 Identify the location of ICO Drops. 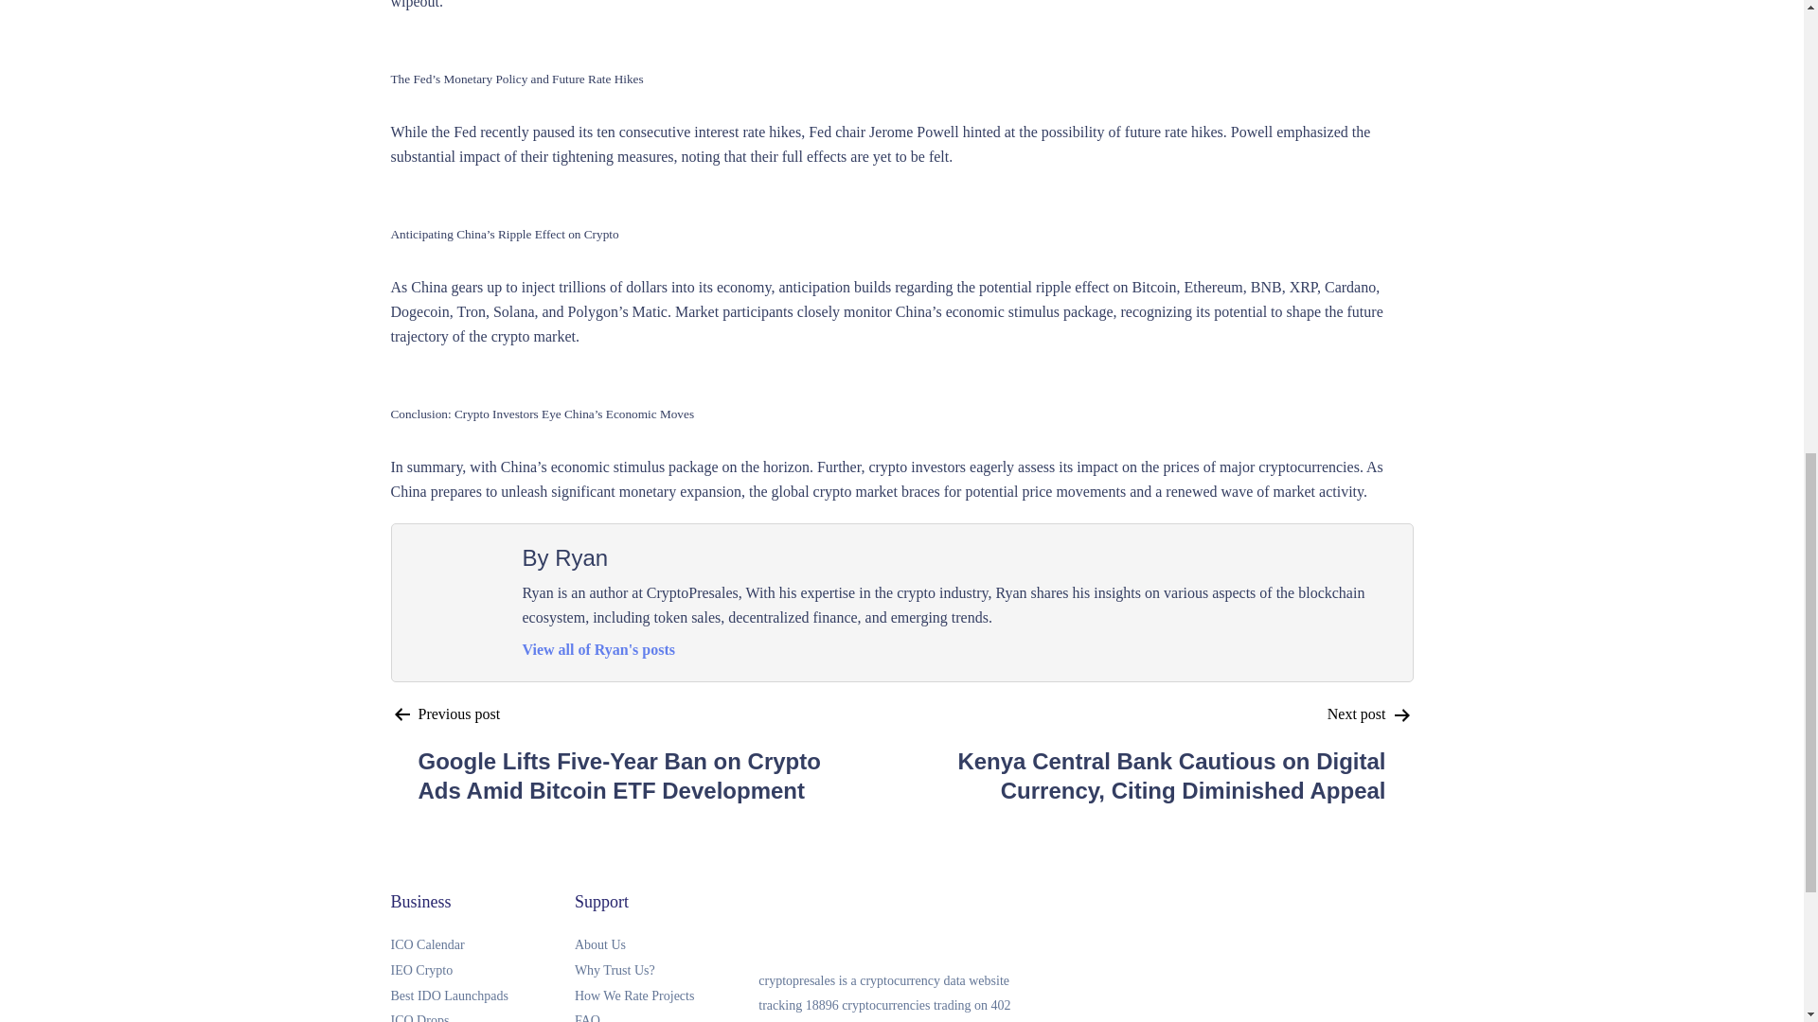
(482, 1014).